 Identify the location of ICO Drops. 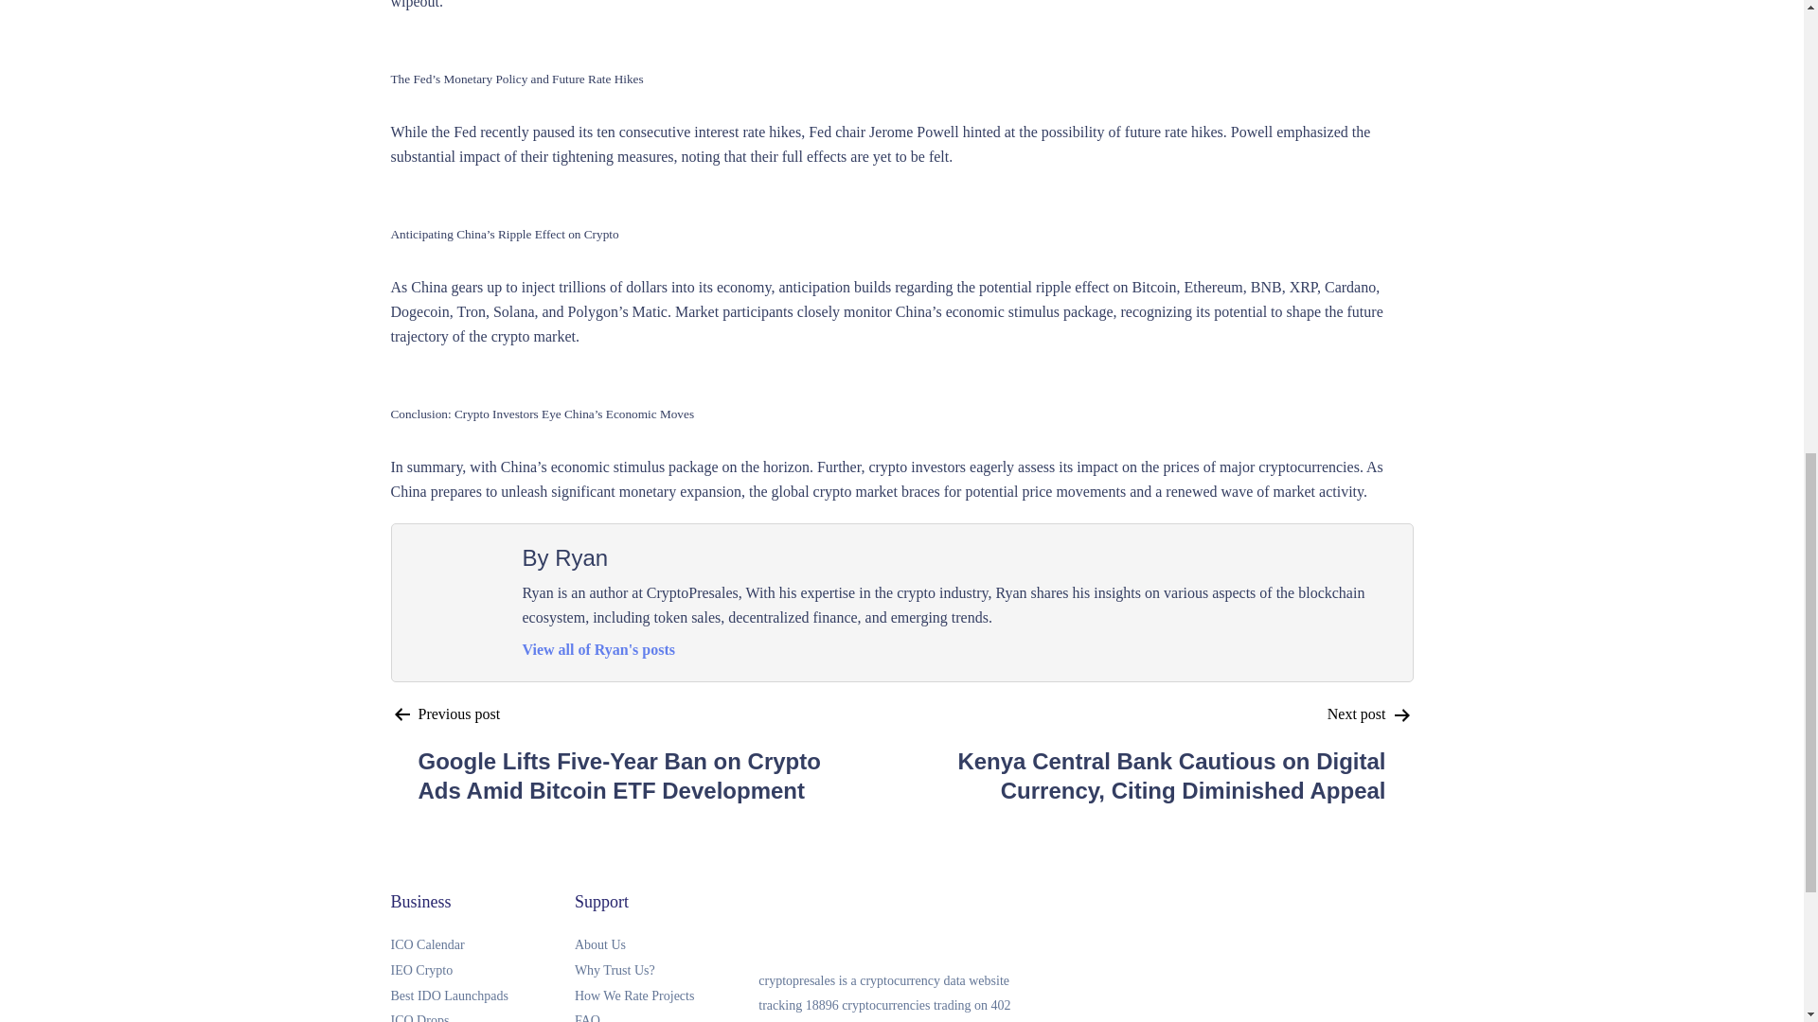
(482, 1014).